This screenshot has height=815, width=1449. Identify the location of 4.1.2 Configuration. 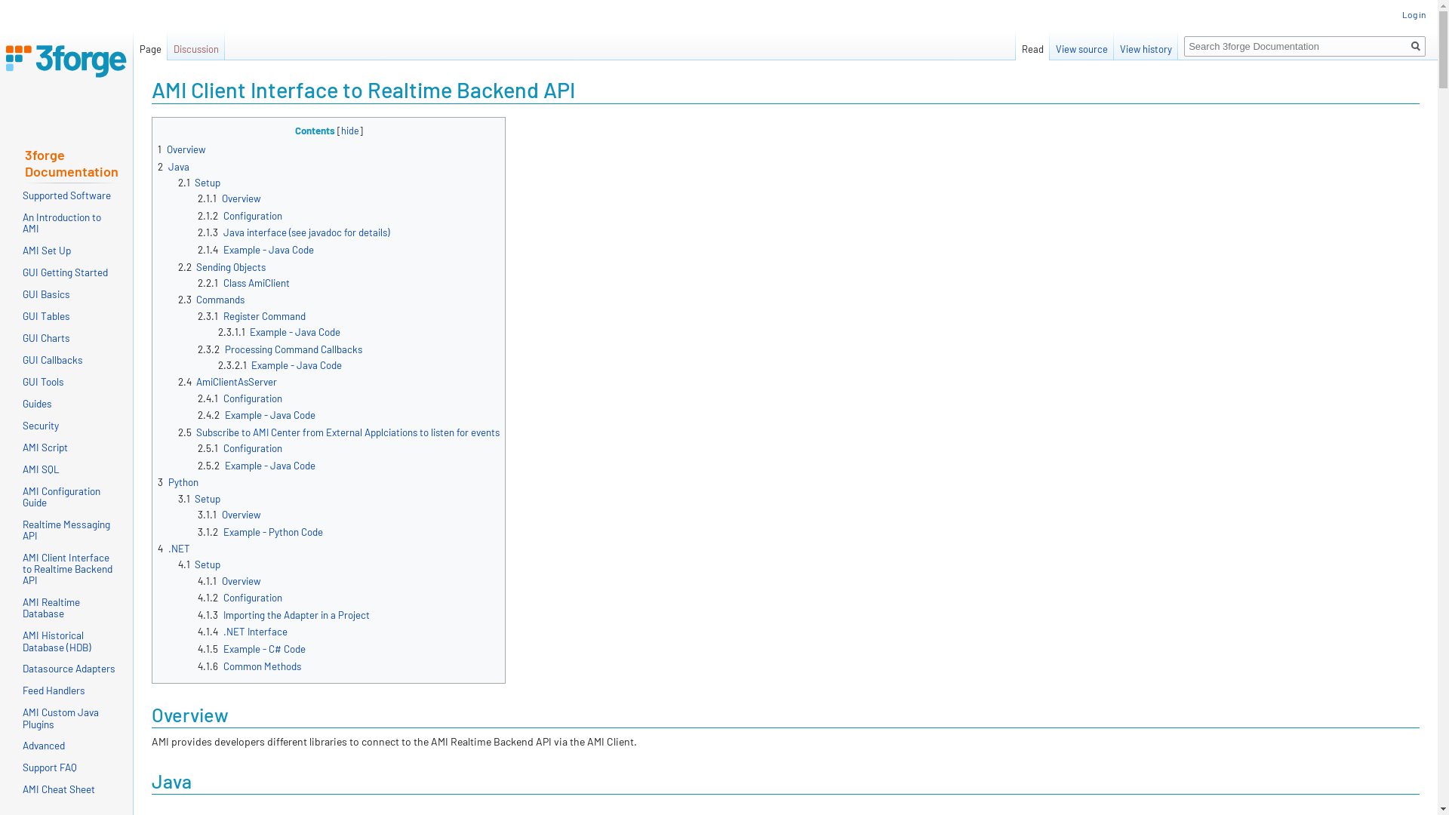
(240, 598).